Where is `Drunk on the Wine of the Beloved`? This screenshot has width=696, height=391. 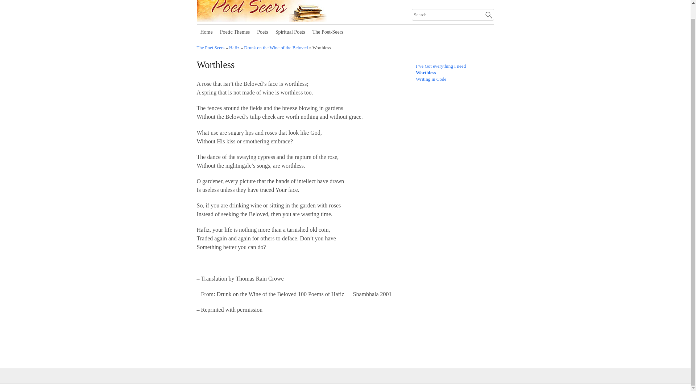
Drunk on the Wine of the Beloved is located at coordinates (275, 48).